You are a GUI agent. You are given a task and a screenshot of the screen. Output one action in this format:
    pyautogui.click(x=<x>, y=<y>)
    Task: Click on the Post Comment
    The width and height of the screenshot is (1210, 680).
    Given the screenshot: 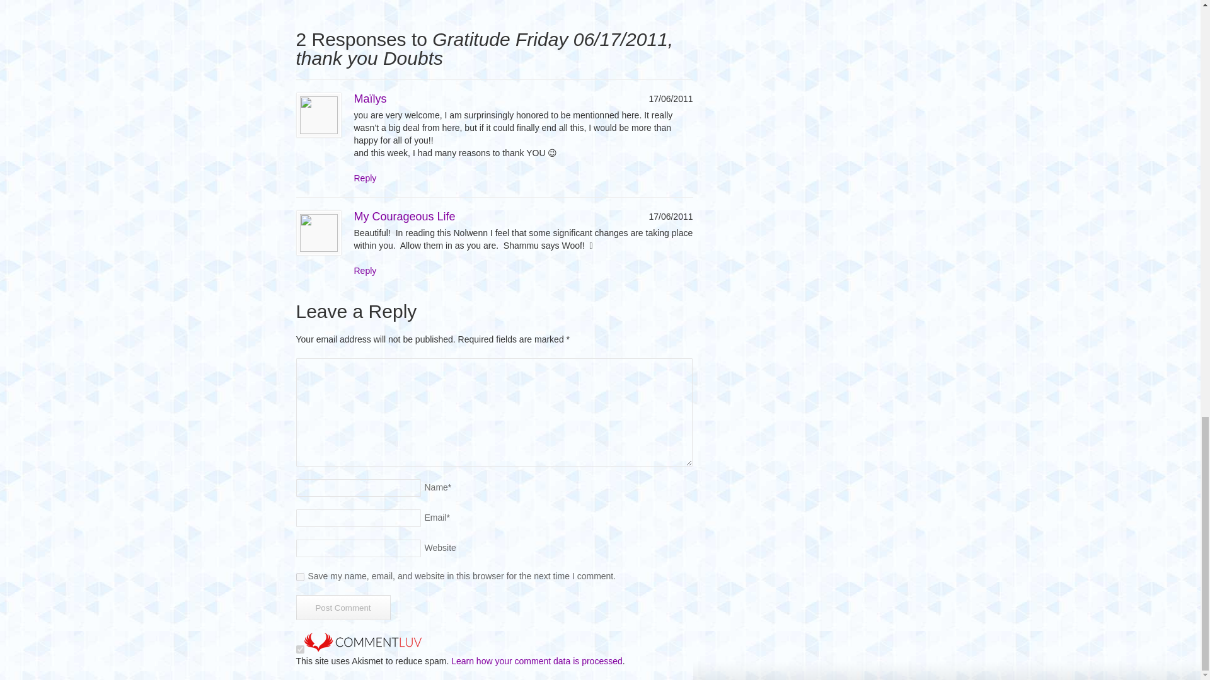 What is the action you would take?
    pyautogui.click(x=343, y=607)
    